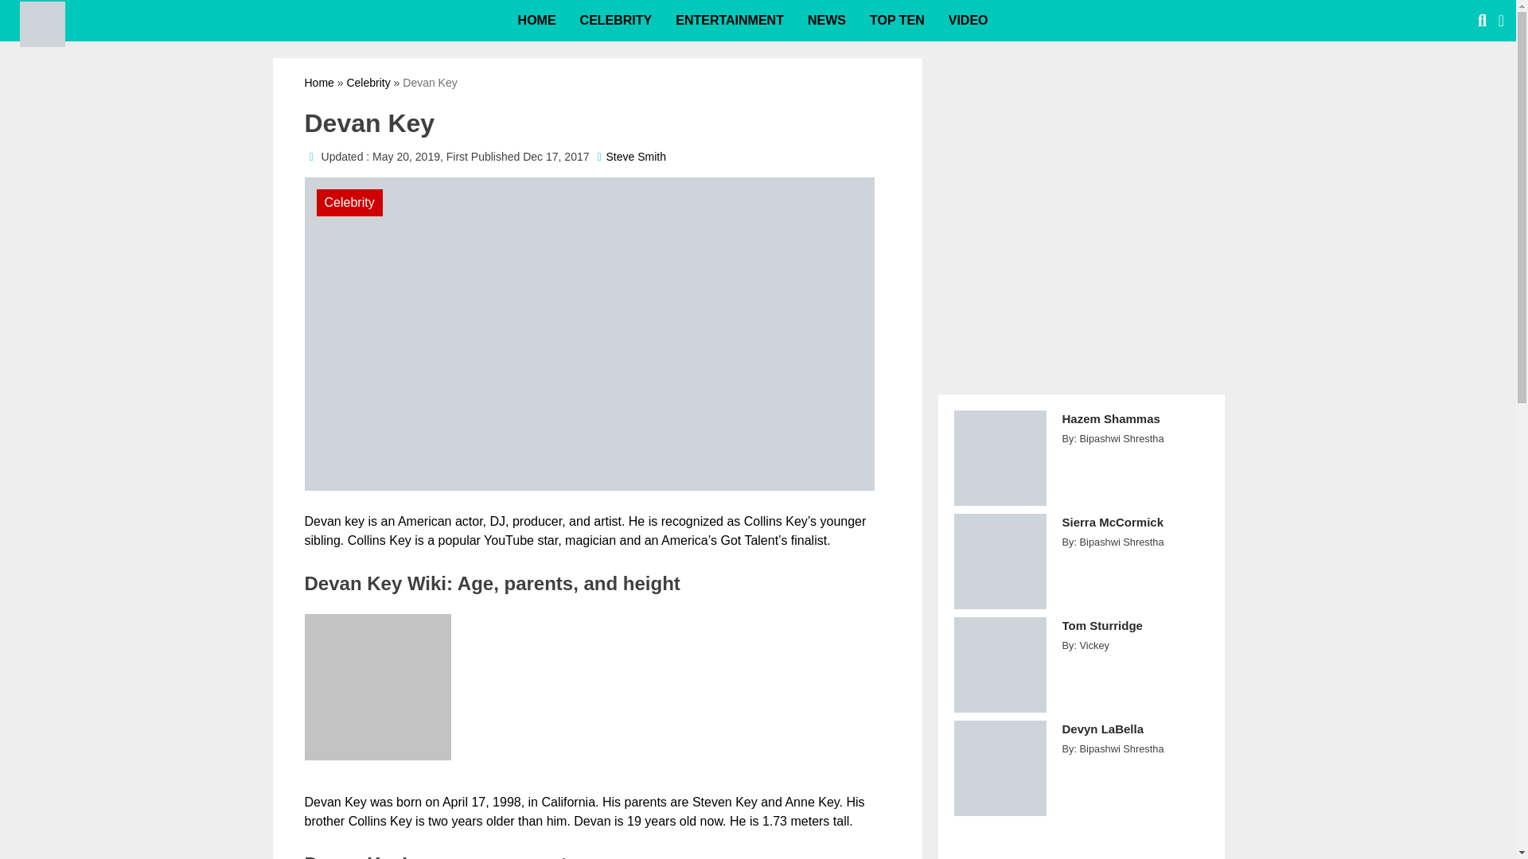  Describe the element at coordinates (1135, 738) in the screenshot. I see `Devyn LaBella` at that location.